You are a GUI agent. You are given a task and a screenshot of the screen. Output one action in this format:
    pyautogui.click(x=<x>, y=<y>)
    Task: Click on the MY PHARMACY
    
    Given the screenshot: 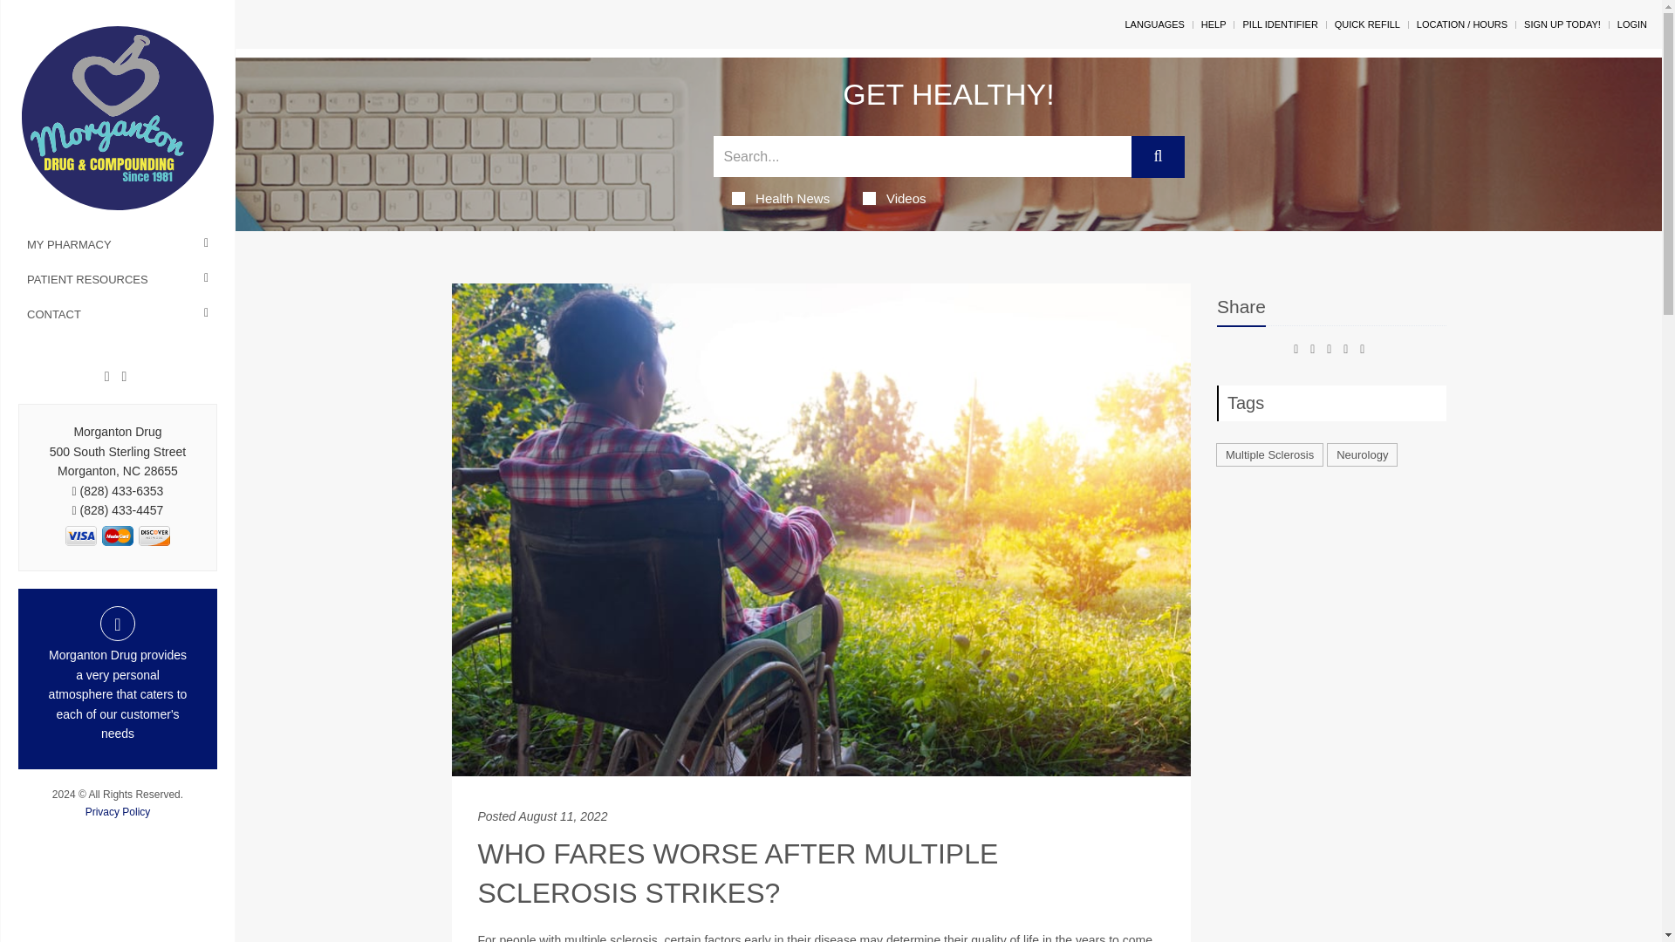 What is the action you would take?
    pyautogui.click(x=118, y=245)
    